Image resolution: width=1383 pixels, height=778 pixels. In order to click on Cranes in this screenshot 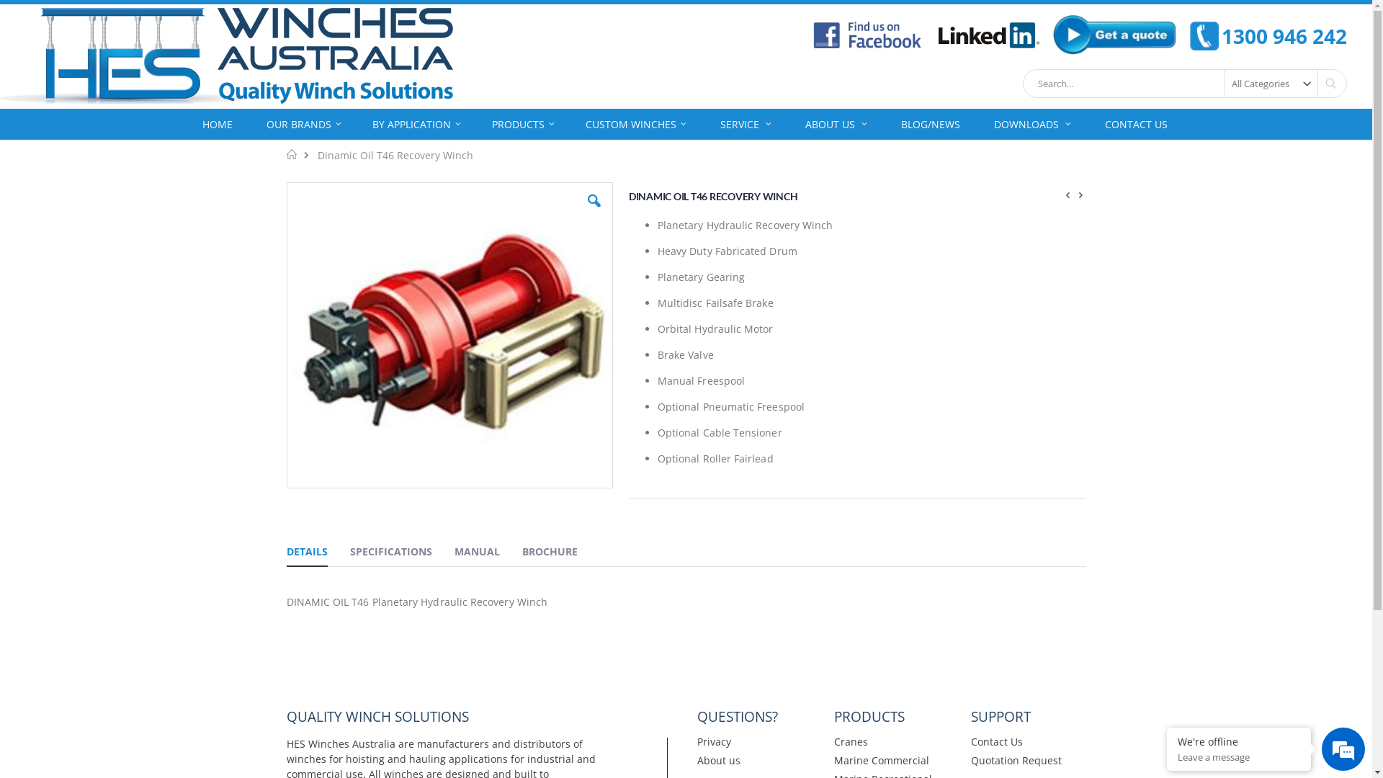, I will do `click(851, 742)`.